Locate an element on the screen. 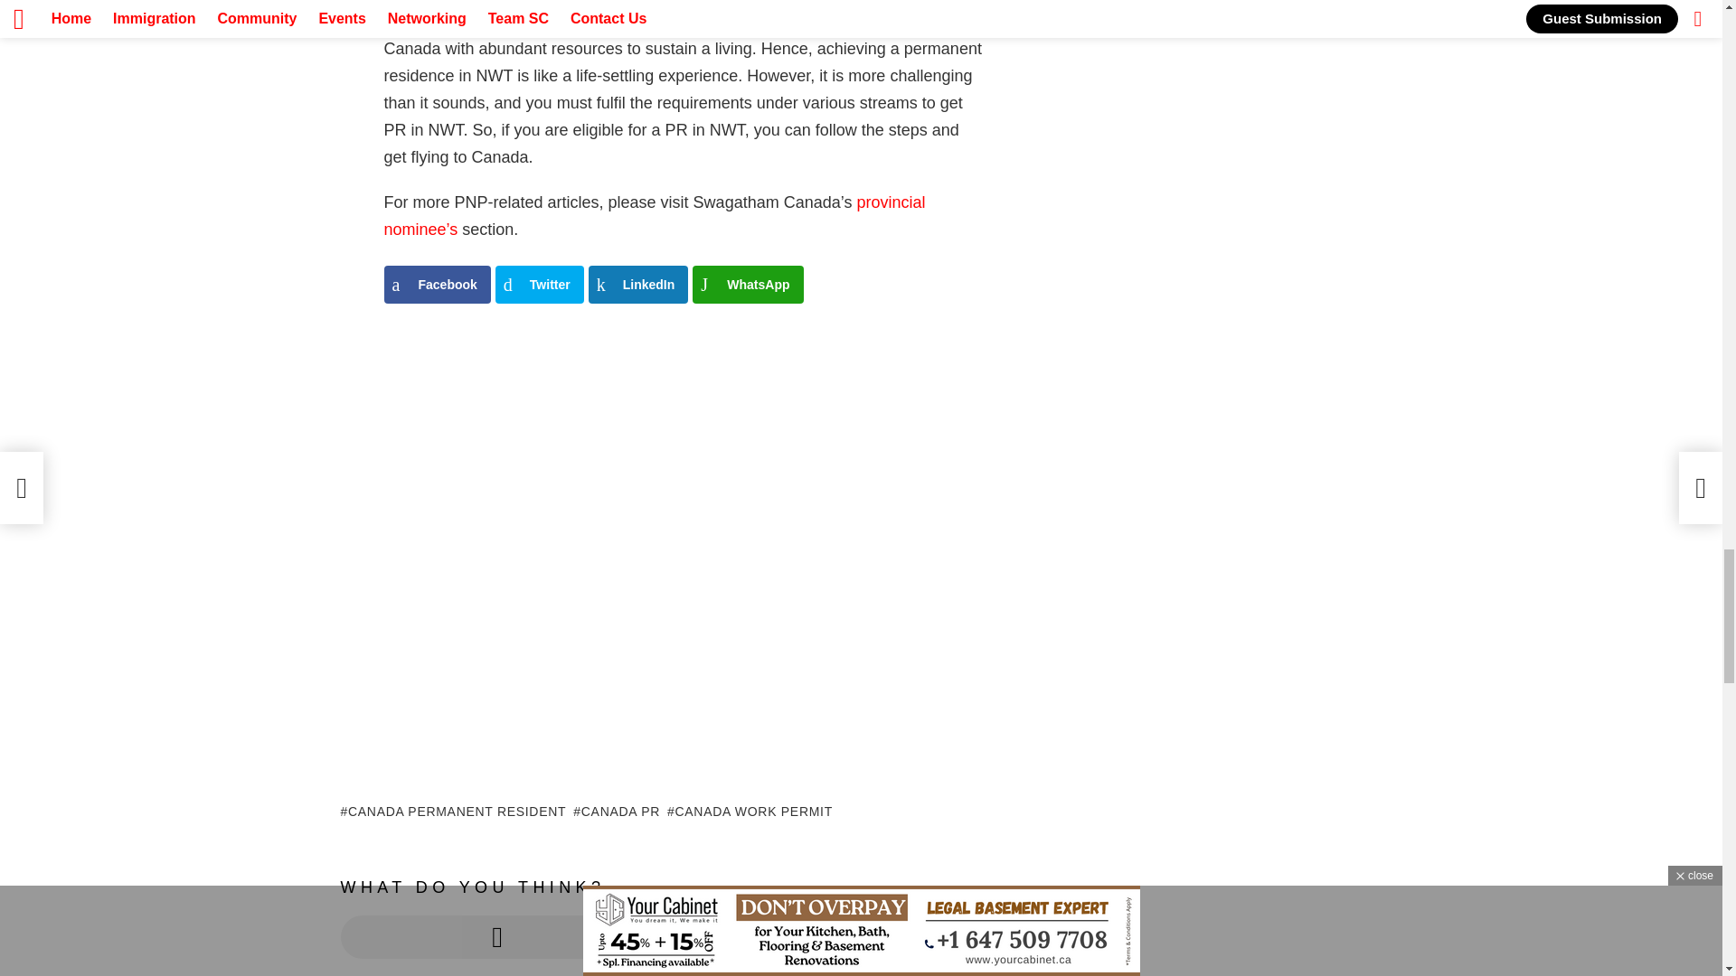  Share on Facebook is located at coordinates (436, 284).